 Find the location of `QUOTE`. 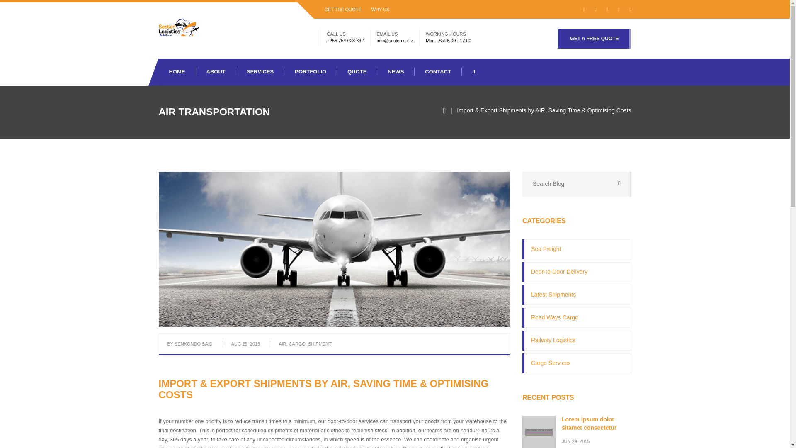

QUOTE is located at coordinates (357, 71).